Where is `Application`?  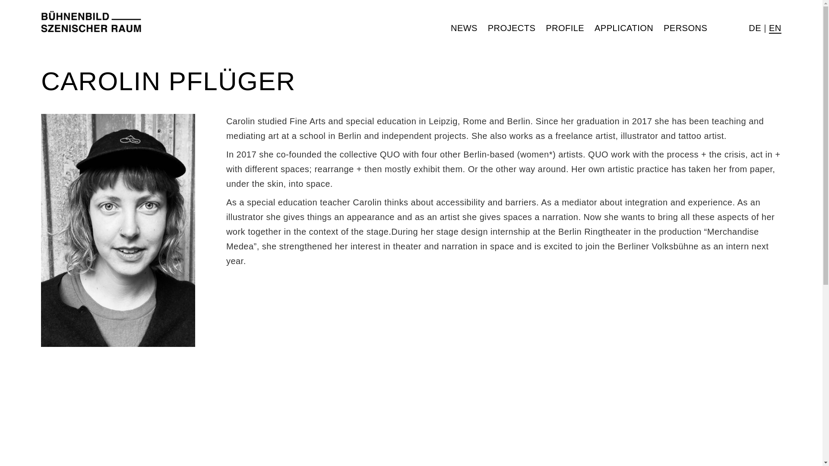 Application is located at coordinates (623, 28).